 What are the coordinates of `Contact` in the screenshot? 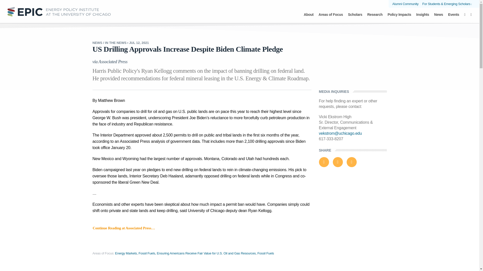 It's located at (311, 13).